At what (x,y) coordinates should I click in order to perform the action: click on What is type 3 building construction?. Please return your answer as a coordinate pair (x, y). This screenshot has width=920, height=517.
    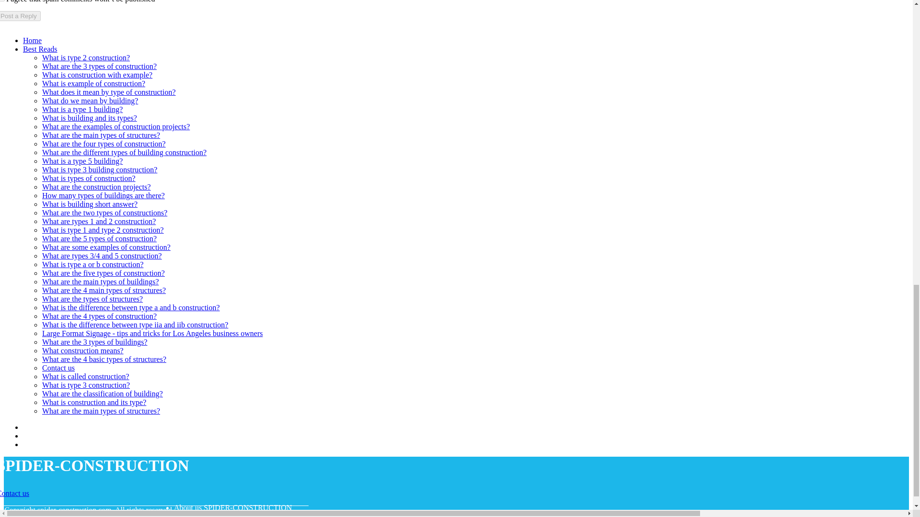
    Looking at the image, I should click on (100, 169).